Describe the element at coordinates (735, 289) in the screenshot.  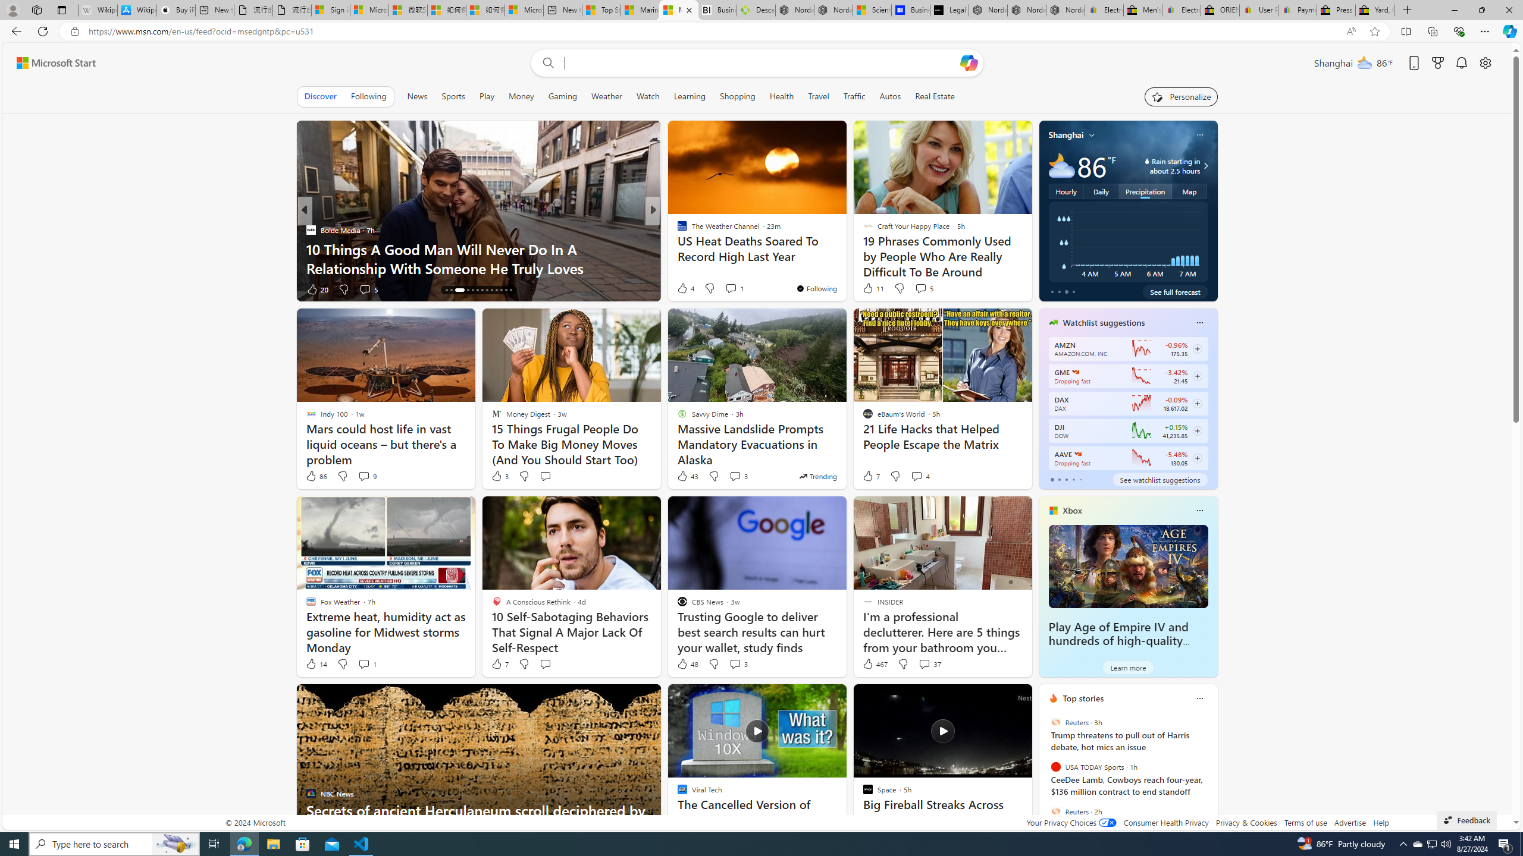
I see `View comments 11 Comment` at that location.